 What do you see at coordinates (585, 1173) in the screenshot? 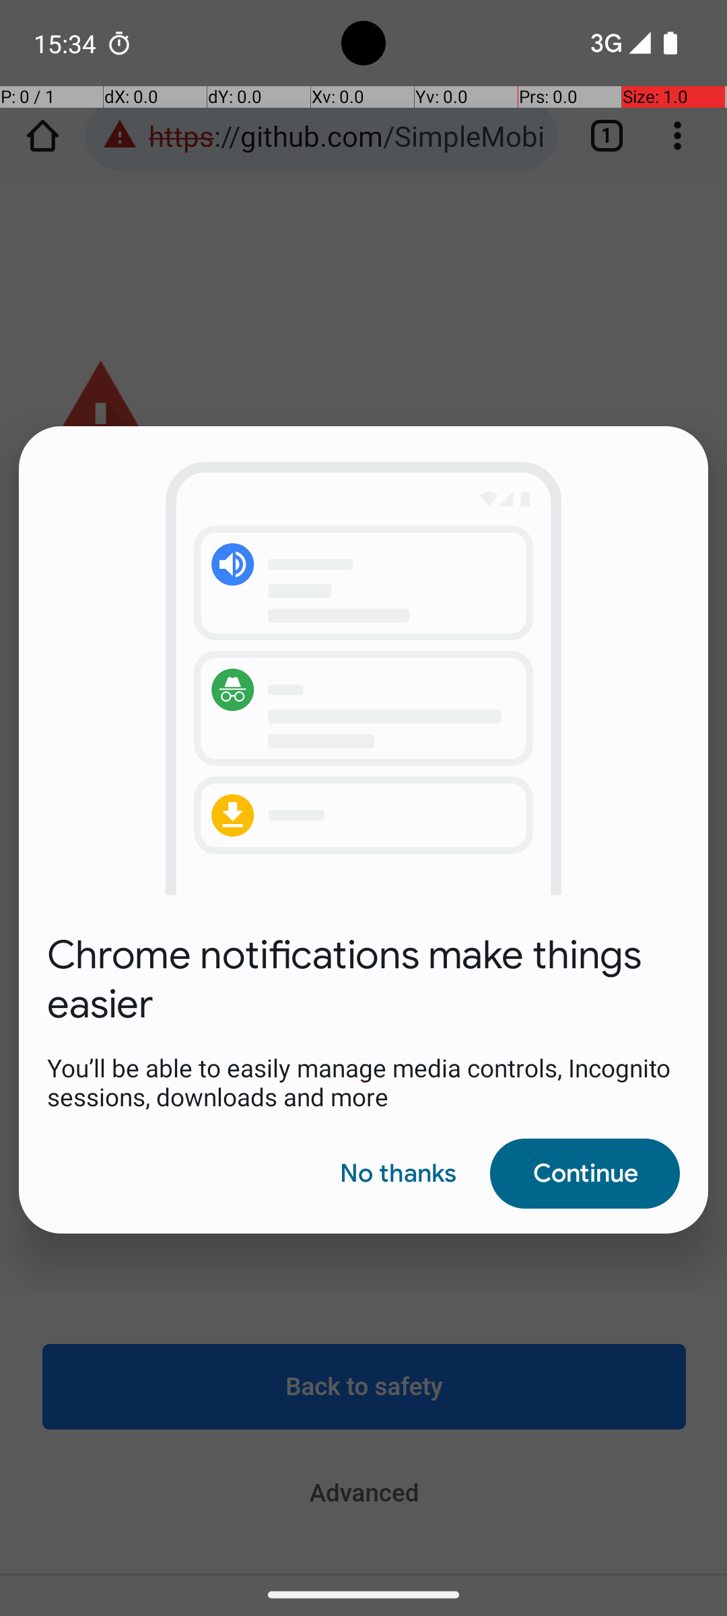
I see `Continue` at bounding box center [585, 1173].